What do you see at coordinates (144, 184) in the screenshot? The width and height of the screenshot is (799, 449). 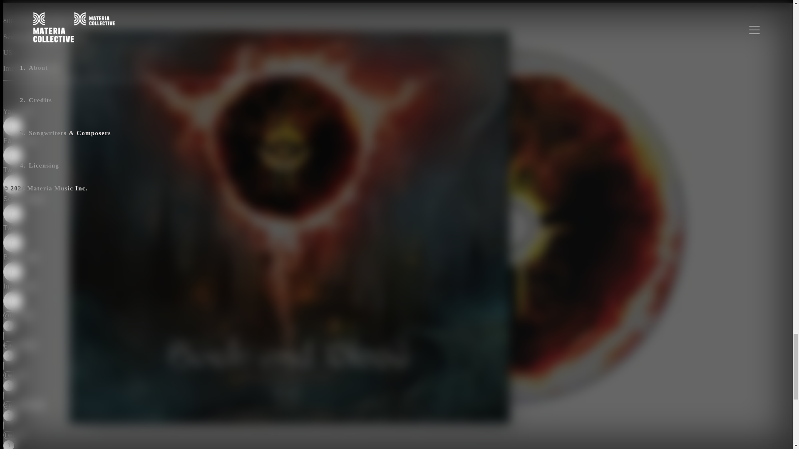 I see `Twitter` at bounding box center [144, 184].